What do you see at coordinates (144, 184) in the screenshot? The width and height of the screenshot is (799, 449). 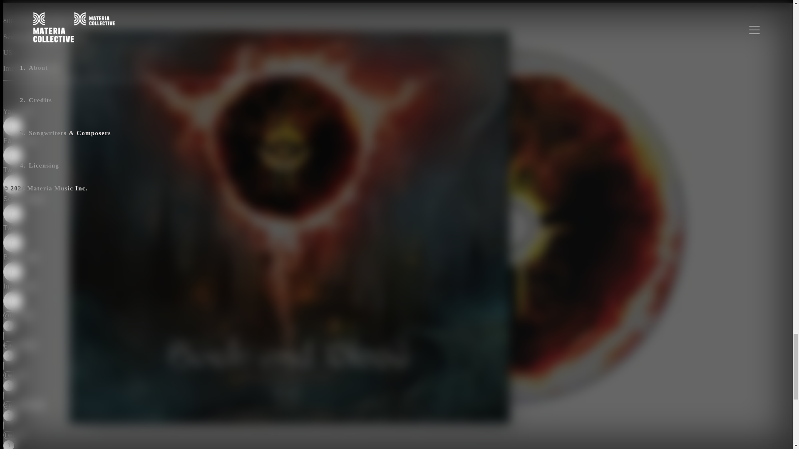 I see `Twitter` at bounding box center [144, 184].